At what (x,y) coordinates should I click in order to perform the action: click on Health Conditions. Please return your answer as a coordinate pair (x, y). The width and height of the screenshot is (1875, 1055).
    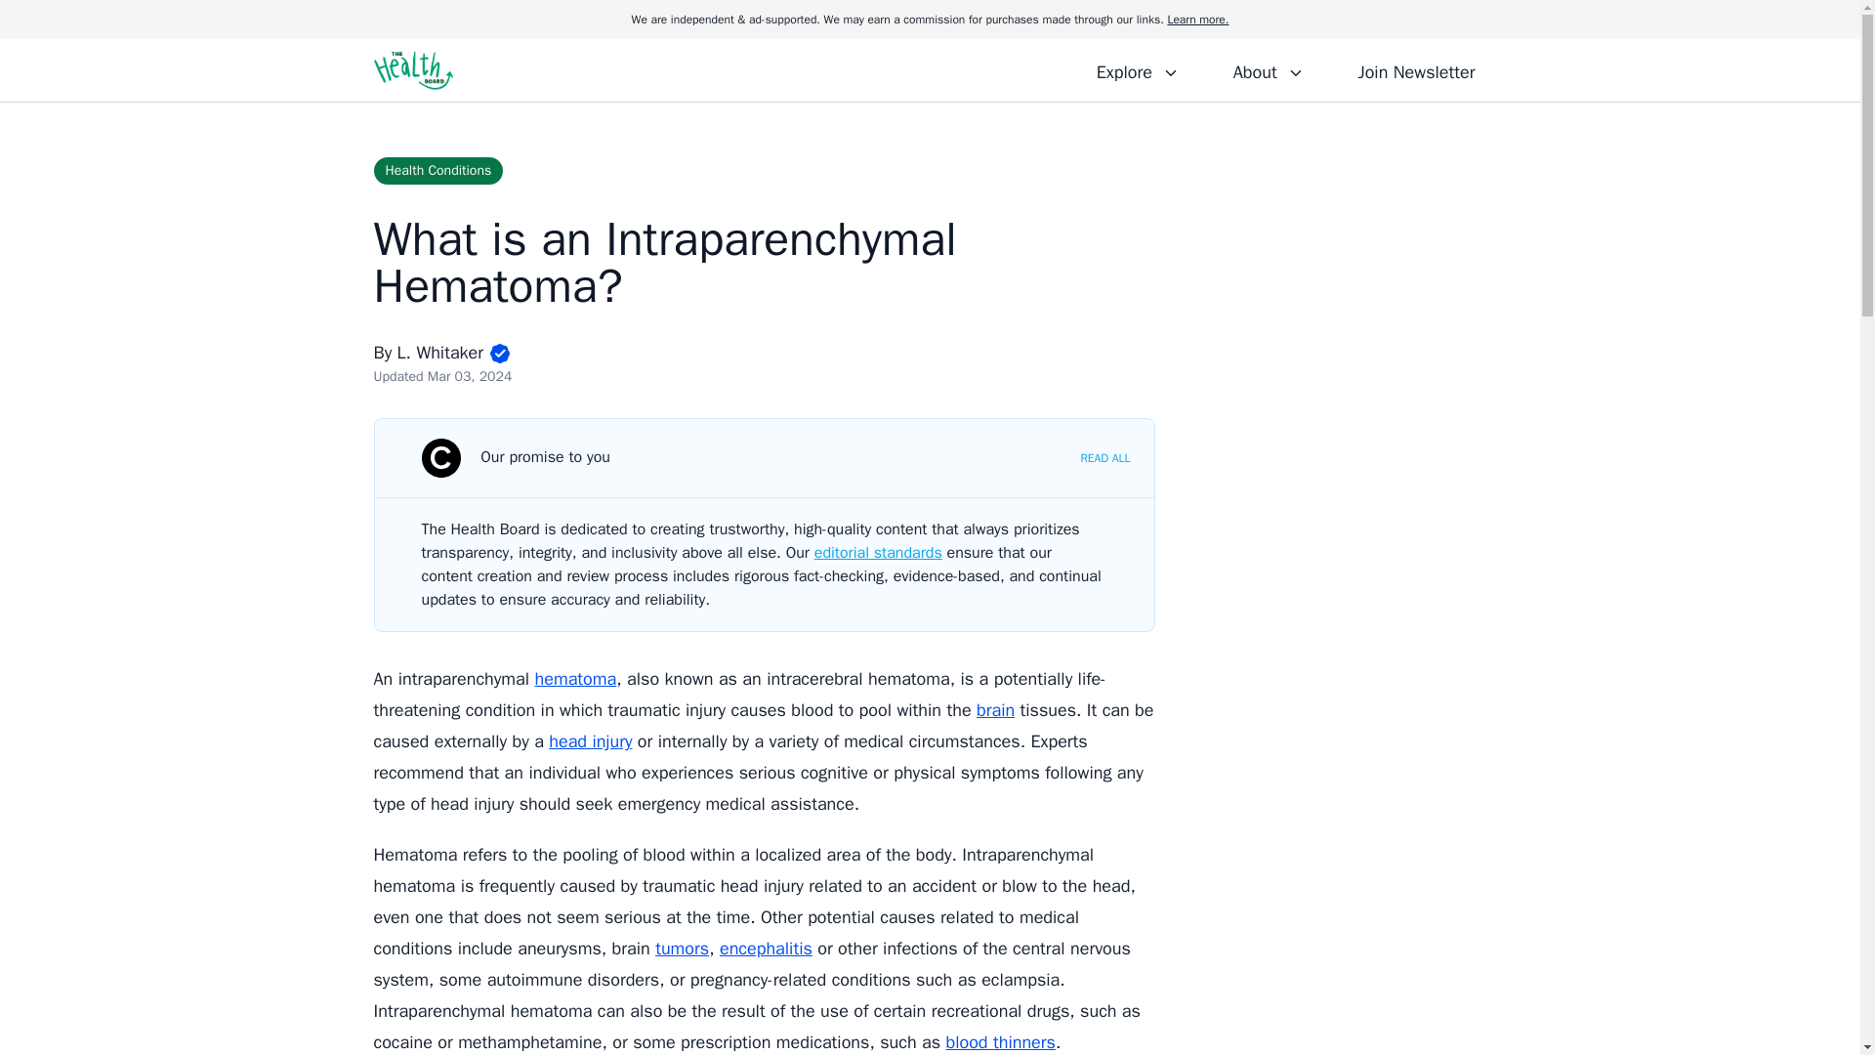
    Looking at the image, I should click on (437, 170).